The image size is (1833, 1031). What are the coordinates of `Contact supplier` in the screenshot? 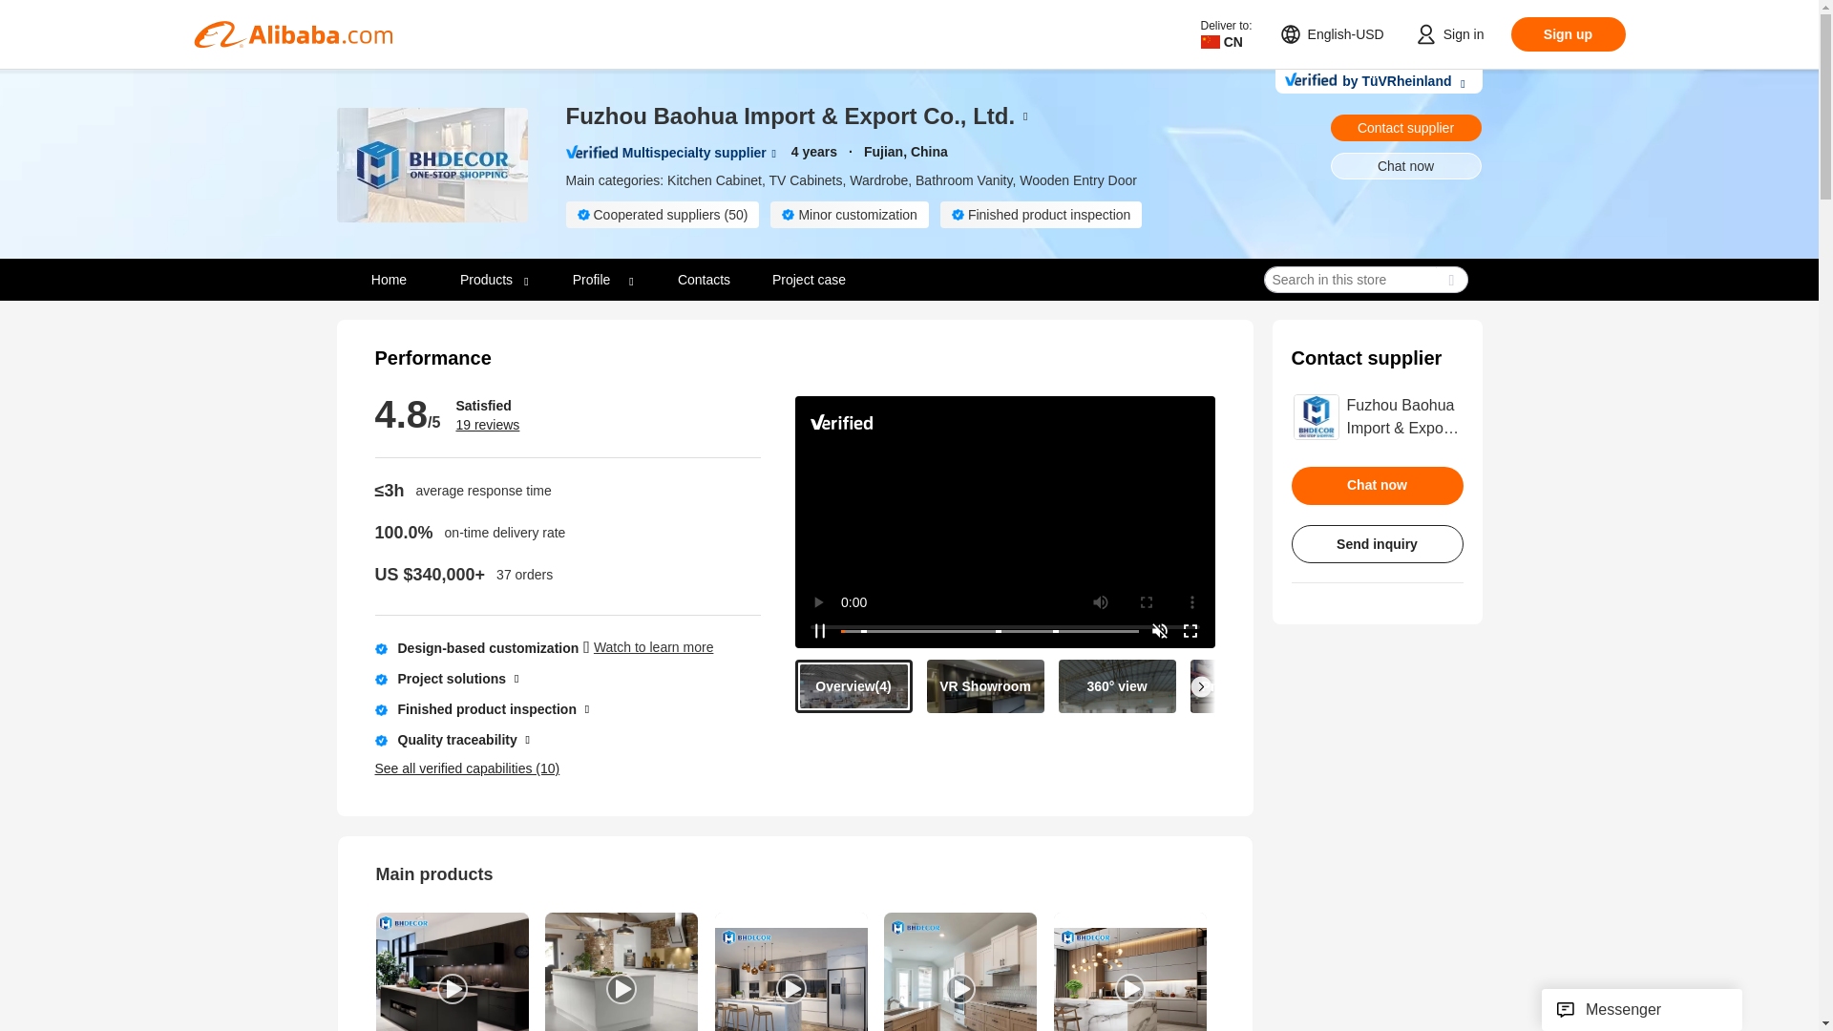 It's located at (1405, 127).